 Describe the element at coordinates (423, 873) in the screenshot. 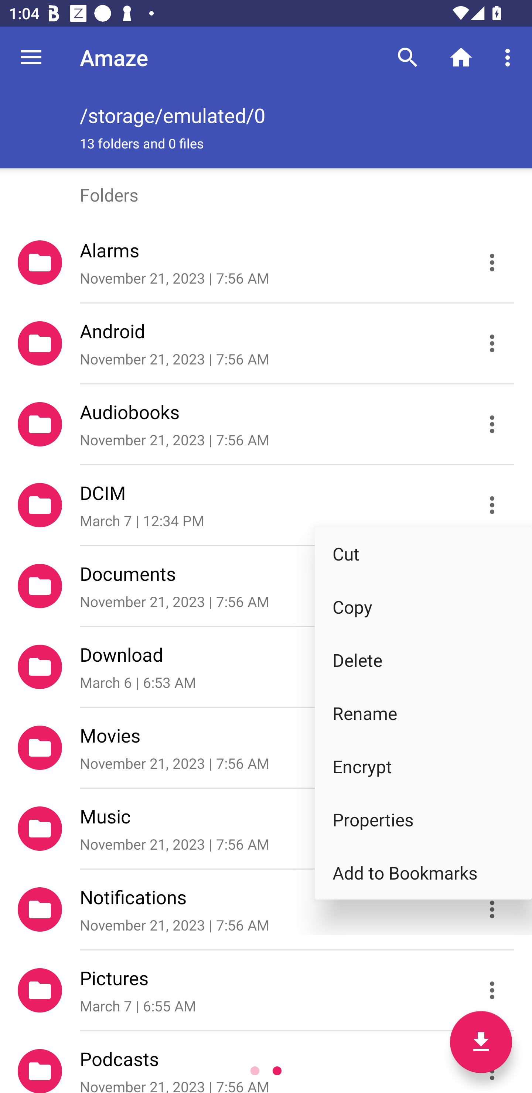

I see `Add to Bookmarks` at that location.